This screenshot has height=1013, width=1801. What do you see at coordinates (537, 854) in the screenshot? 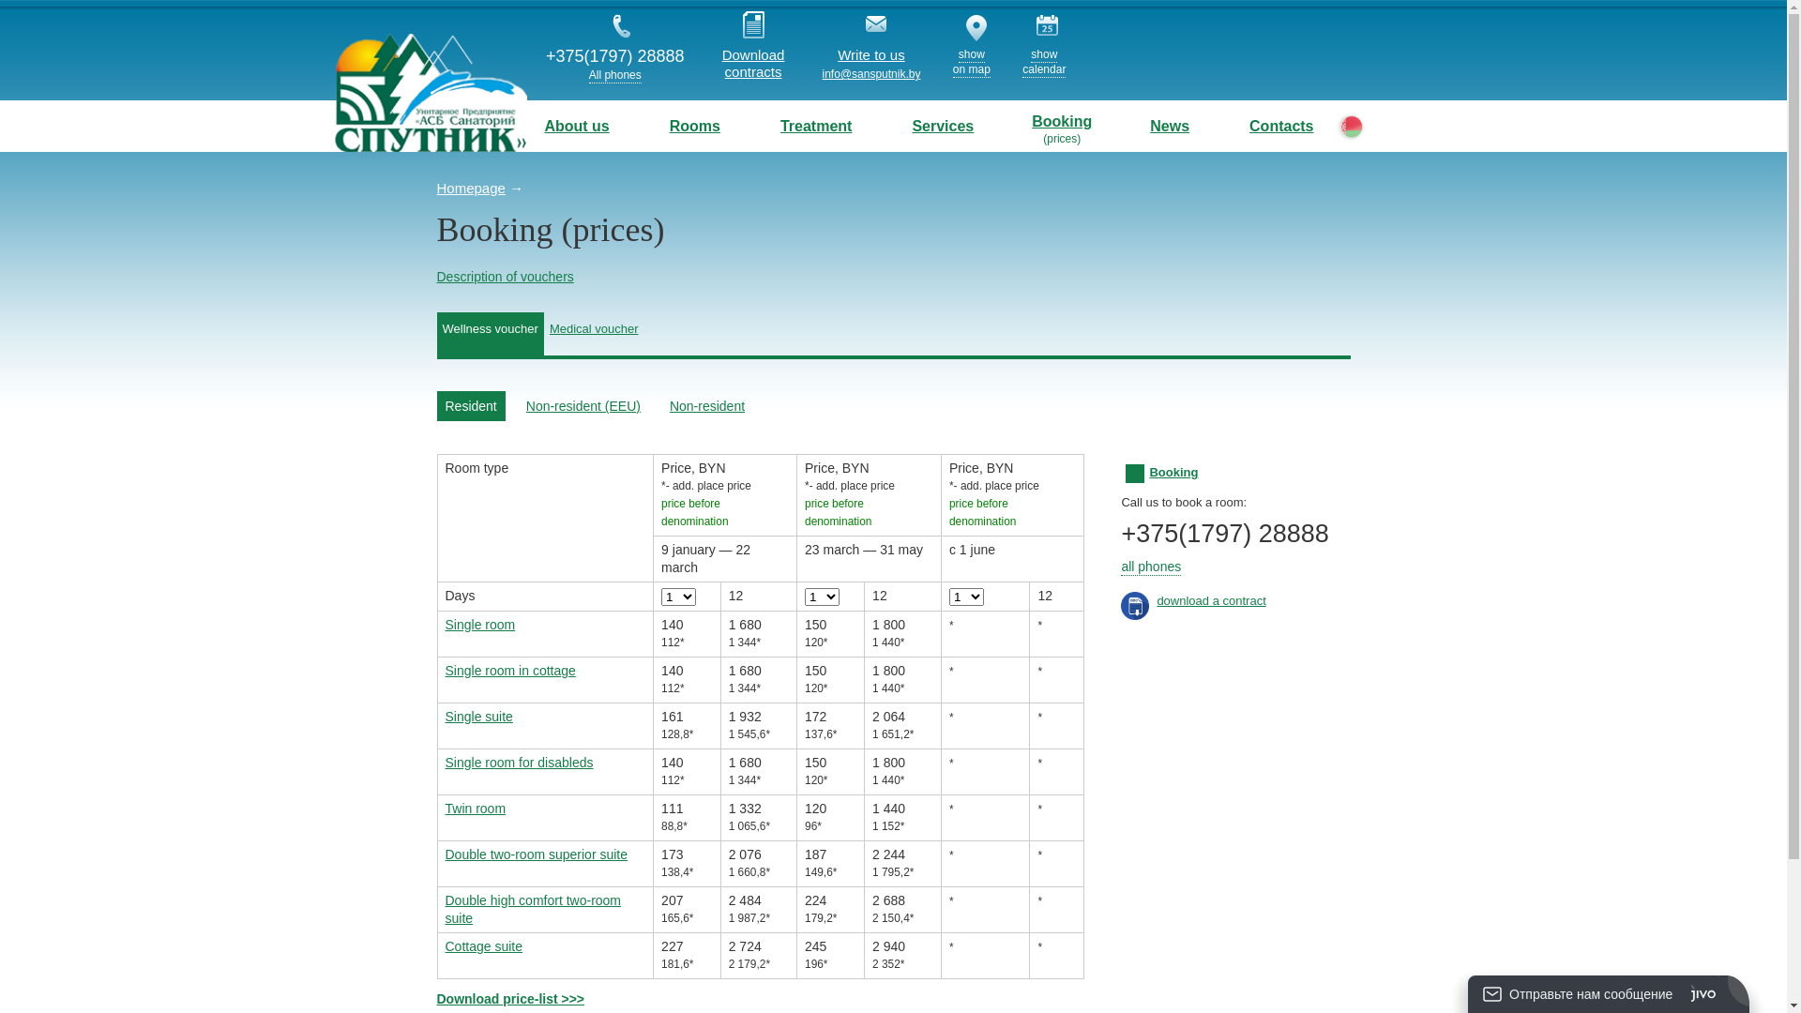
I see `Double two-room superior suite` at bounding box center [537, 854].